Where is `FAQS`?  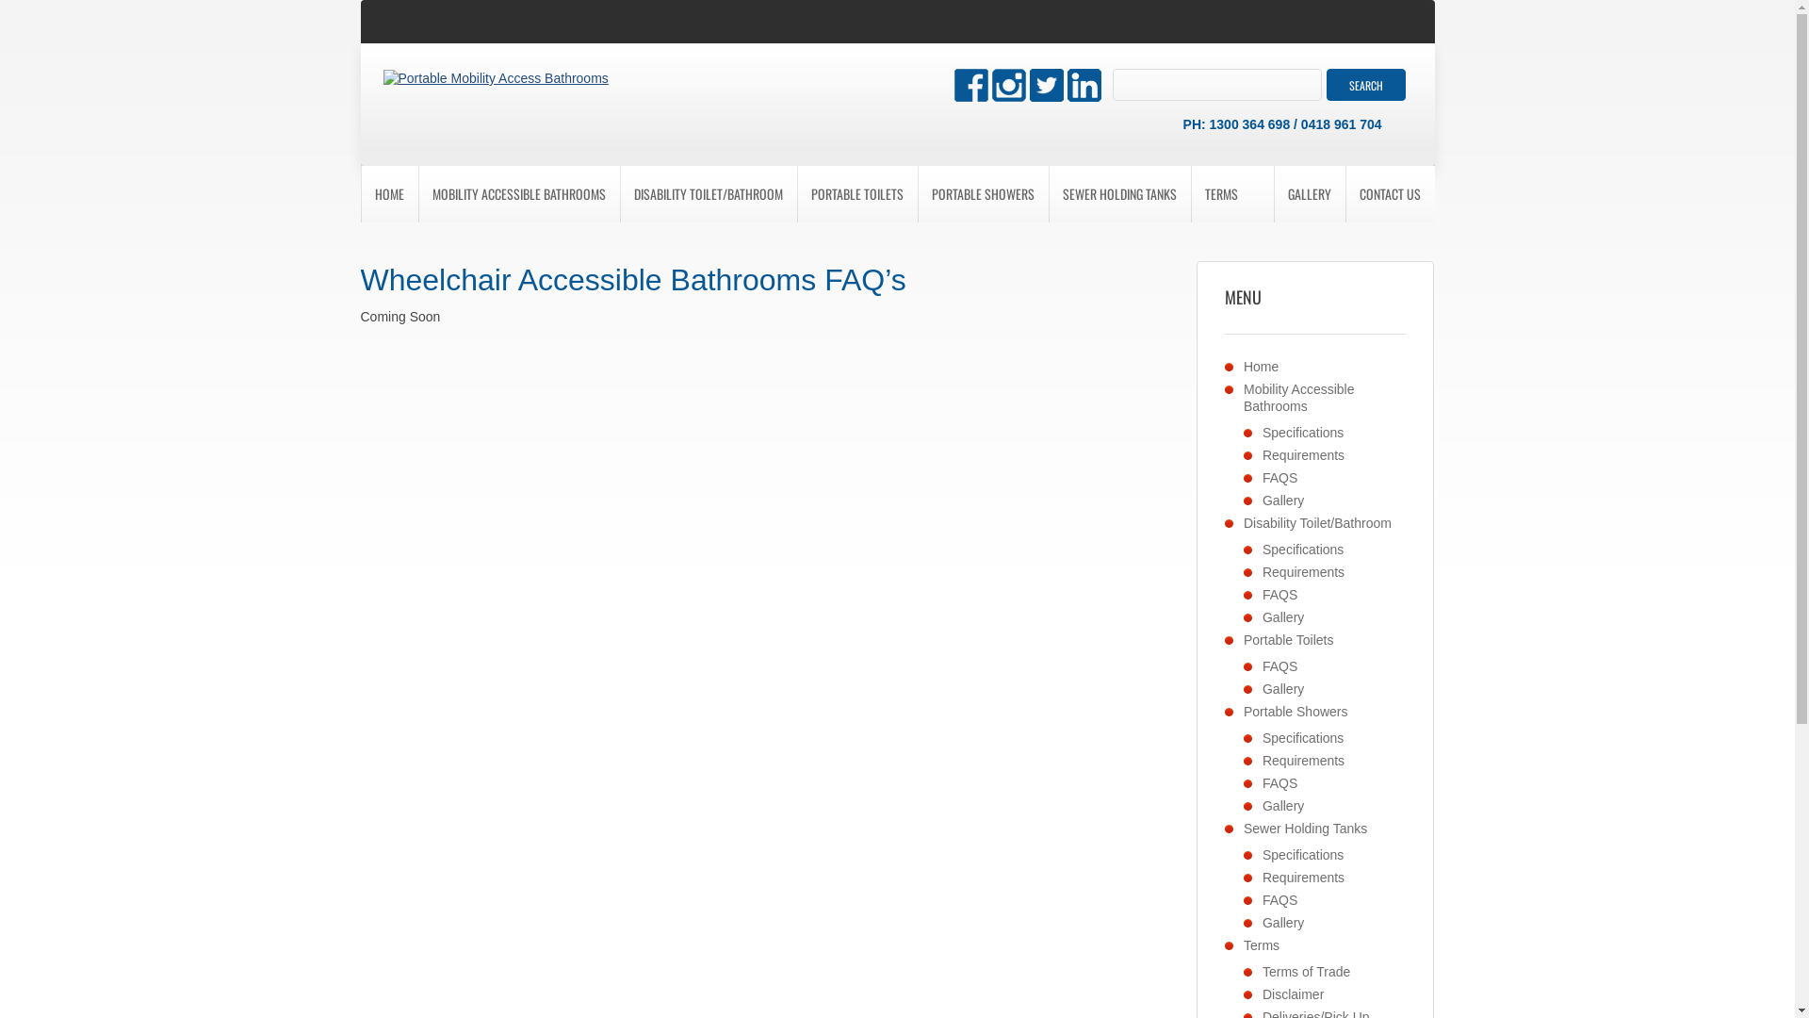
FAQS is located at coordinates (1279, 595).